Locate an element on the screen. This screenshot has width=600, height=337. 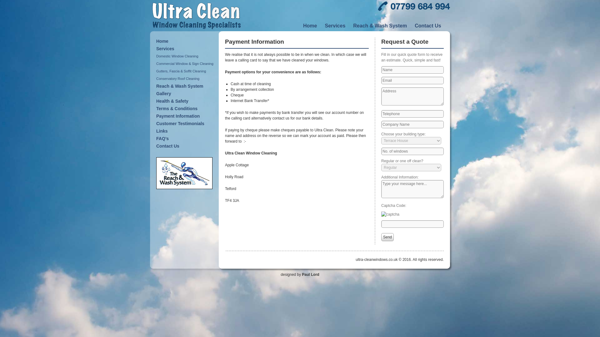
Gallery is located at coordinates (186, 94).